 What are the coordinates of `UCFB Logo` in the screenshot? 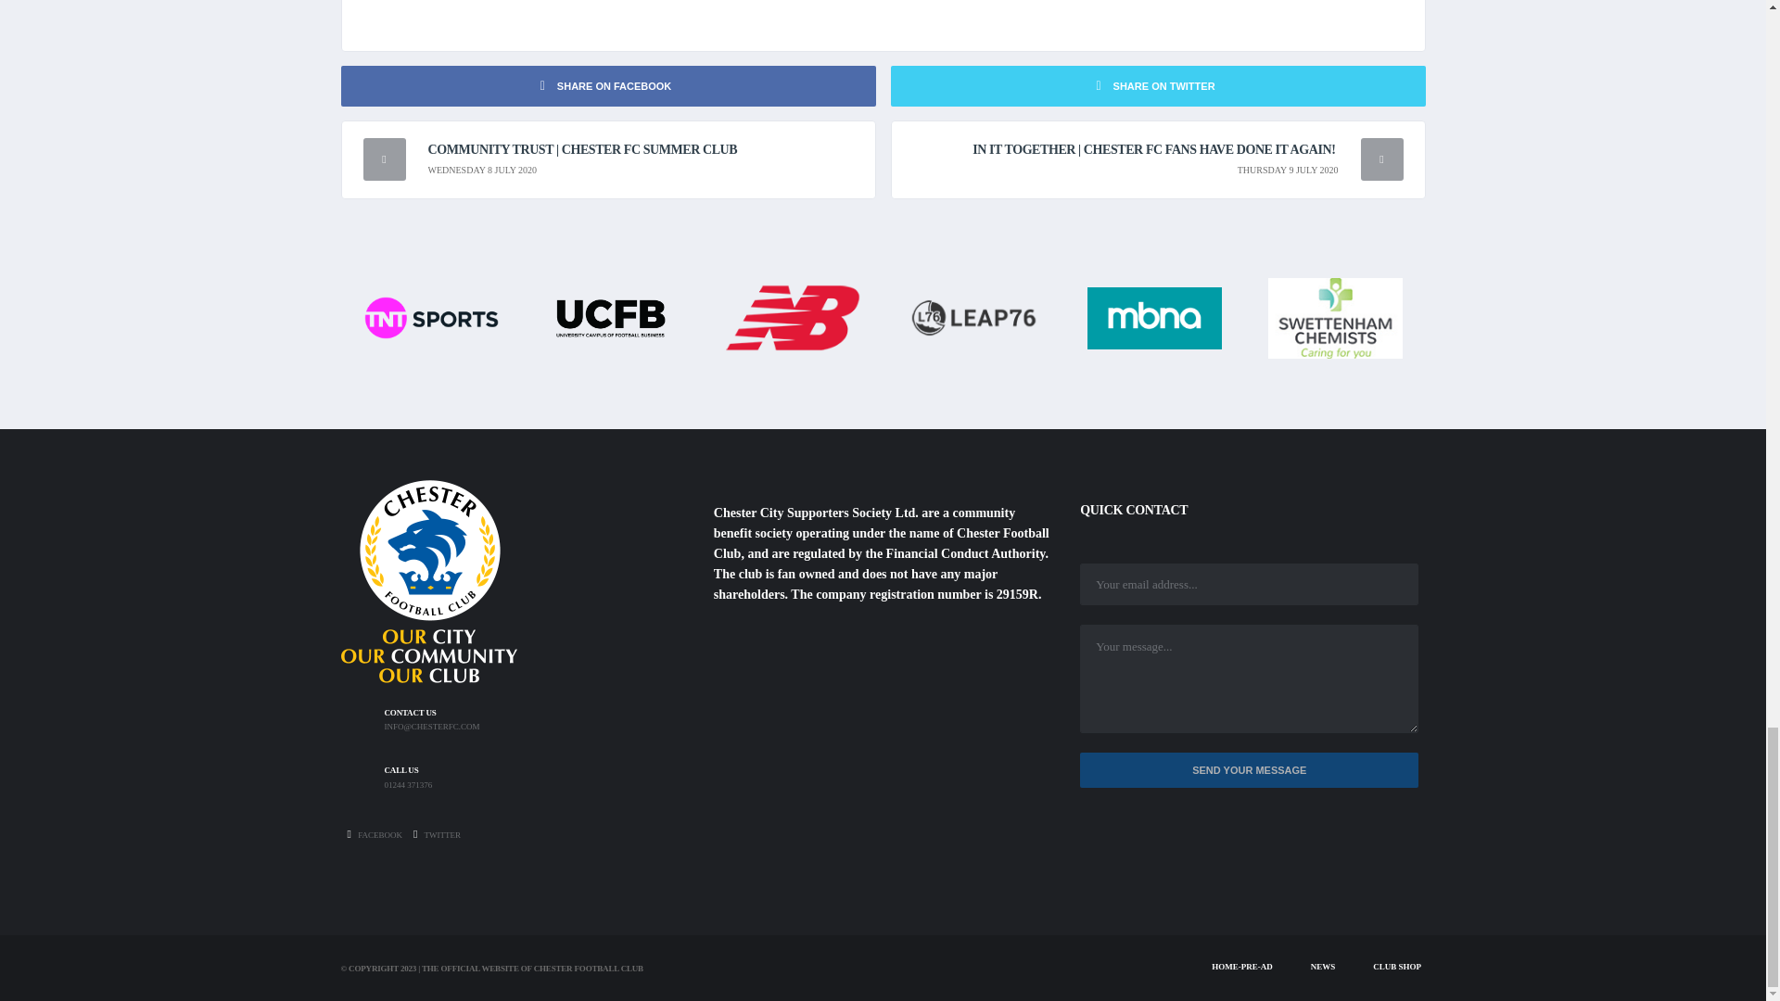 It's located at (612, 315).